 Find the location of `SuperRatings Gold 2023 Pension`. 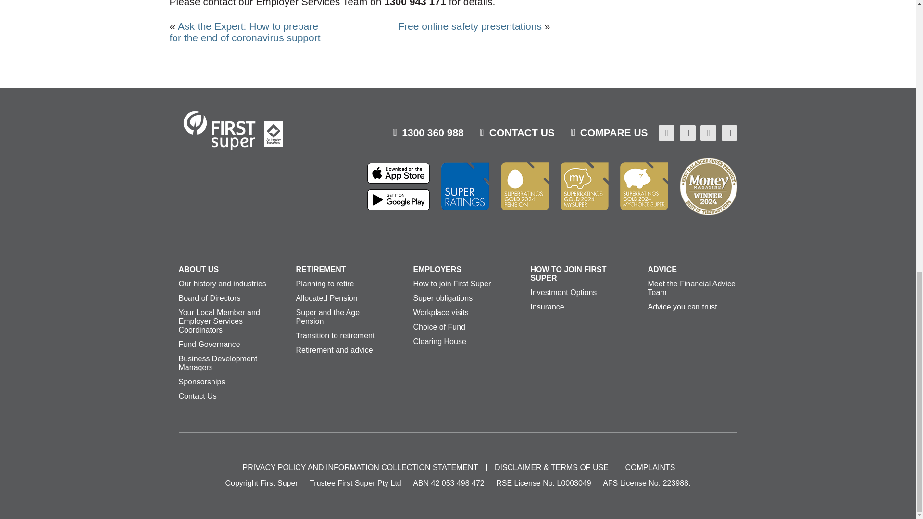

SuperRatings Gold 2023 Pension is located at coordinates (525, 186).